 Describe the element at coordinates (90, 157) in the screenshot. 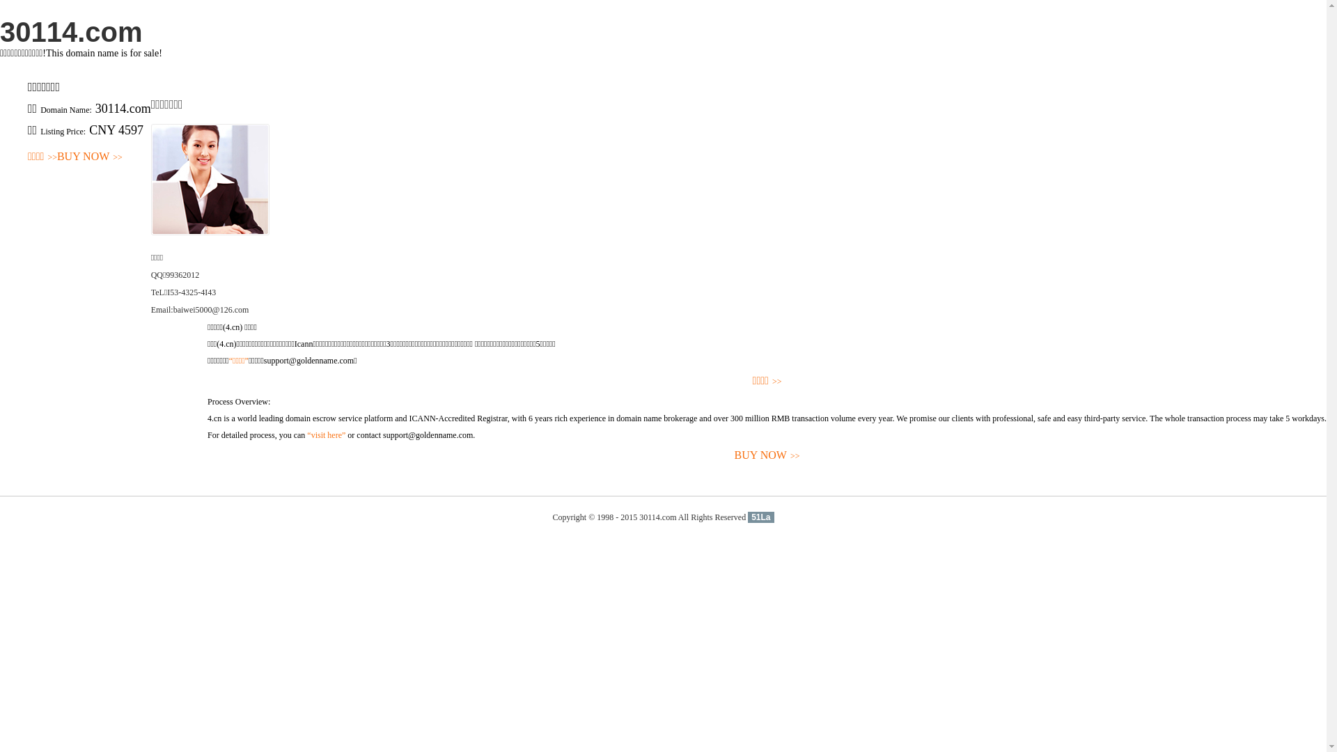

I see `BUY NOW>>` at that location.